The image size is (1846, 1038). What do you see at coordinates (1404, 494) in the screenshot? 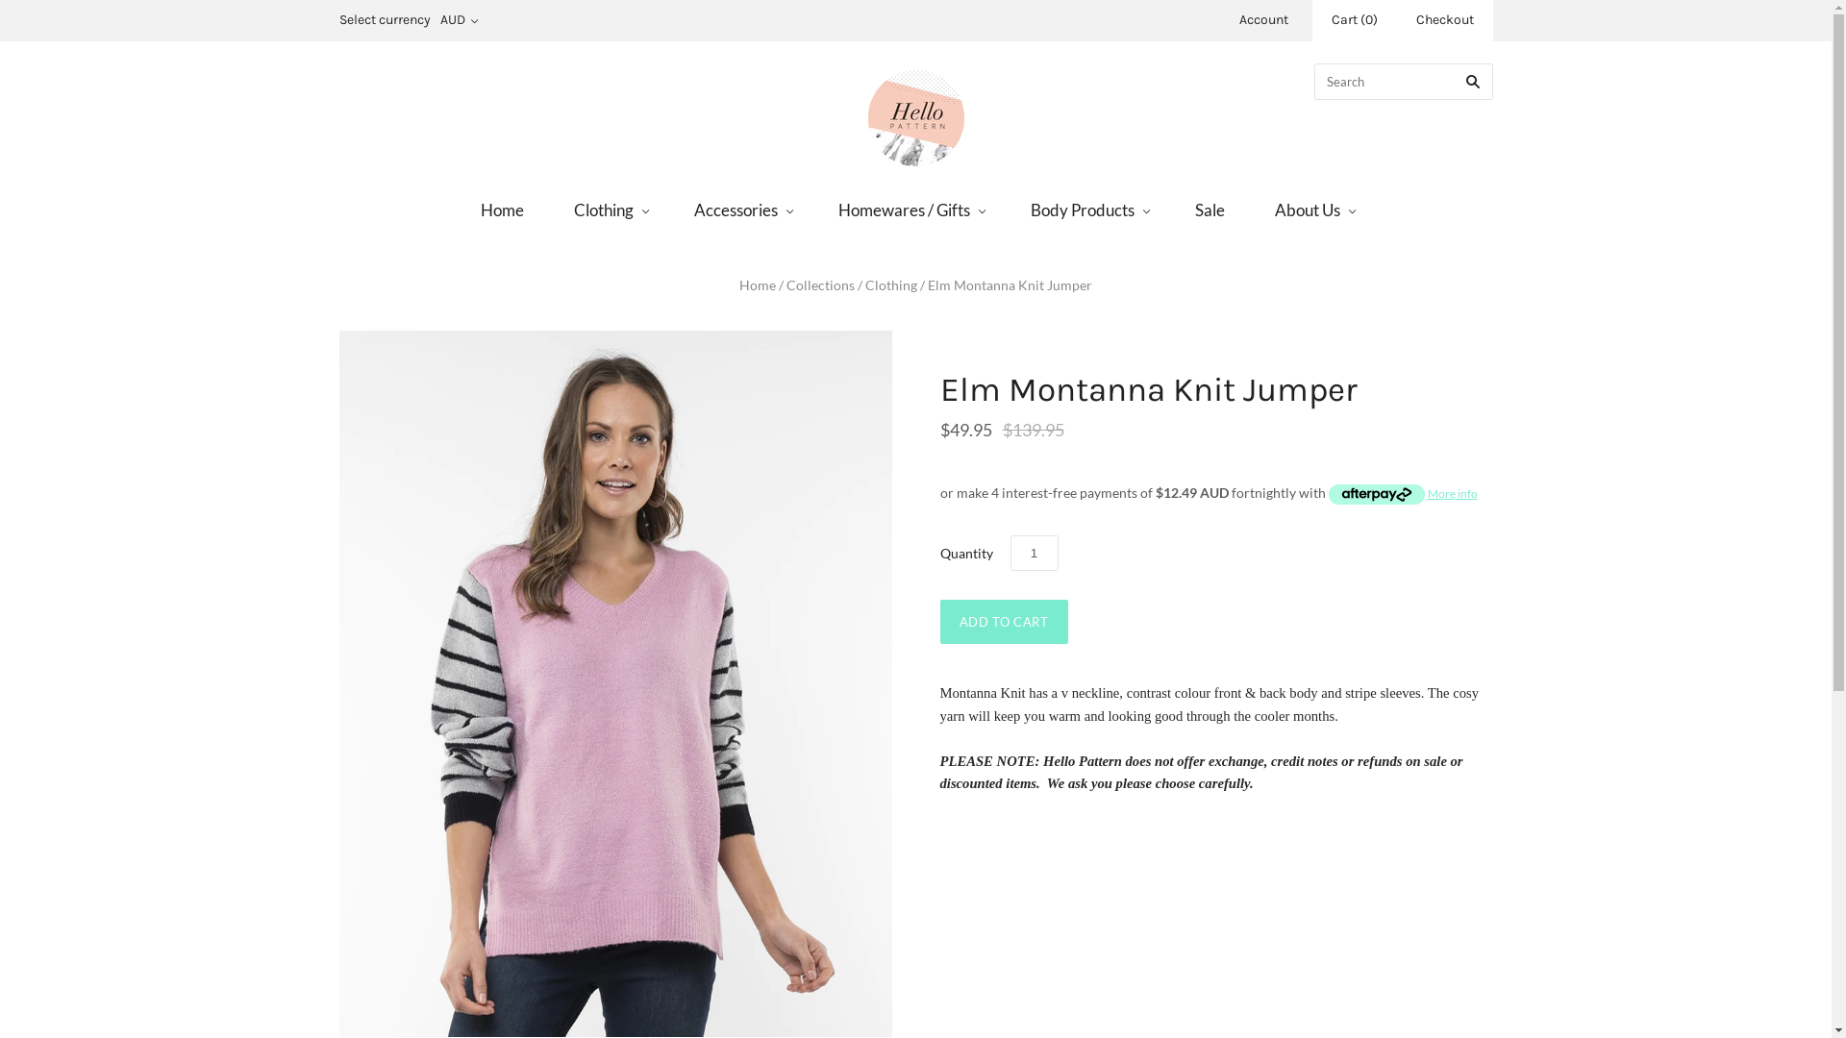
I see `More info` at bounding box center [1404, 494].